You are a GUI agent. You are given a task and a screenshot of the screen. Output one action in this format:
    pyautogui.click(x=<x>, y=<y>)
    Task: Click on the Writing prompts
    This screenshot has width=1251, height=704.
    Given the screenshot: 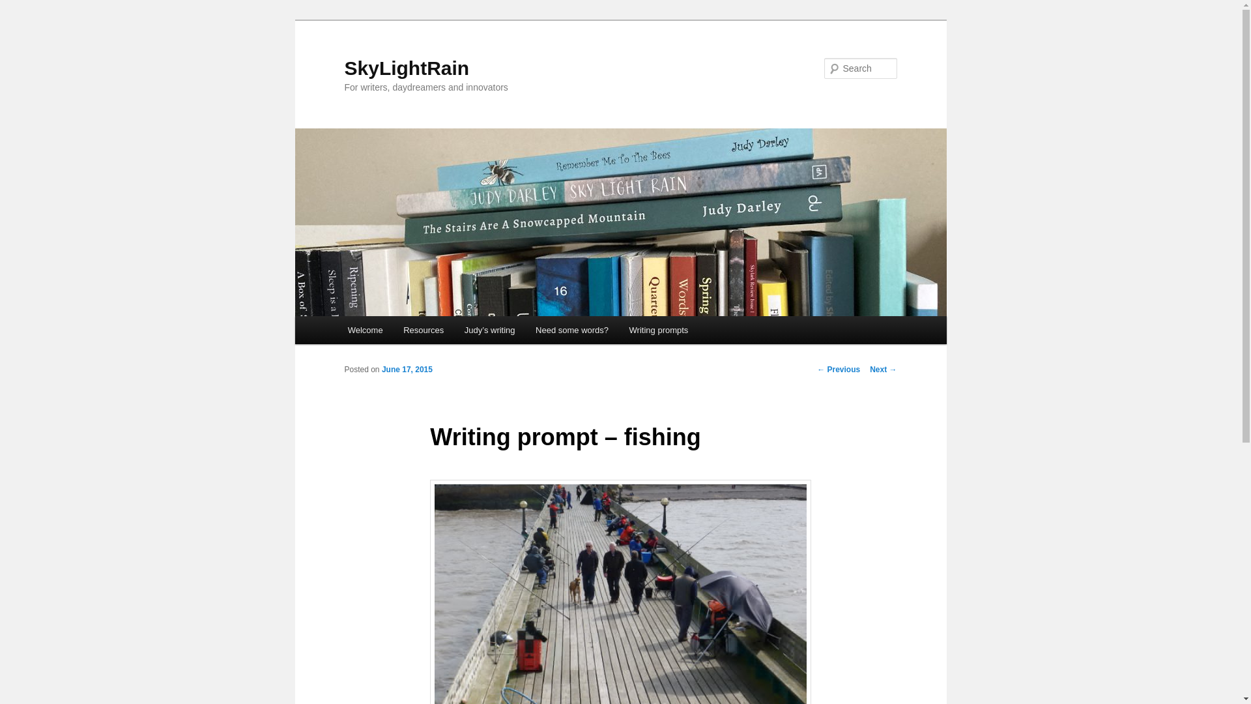 What is the action you would take?
    pyautogui.click(x=658, y=330)
    